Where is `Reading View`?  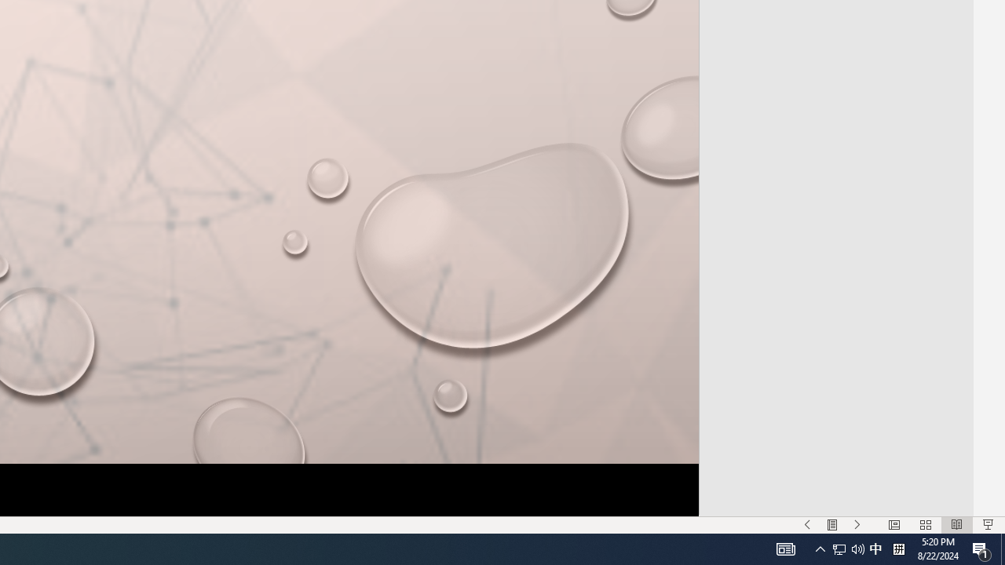 Reading View is located at coordinates (957, 524).